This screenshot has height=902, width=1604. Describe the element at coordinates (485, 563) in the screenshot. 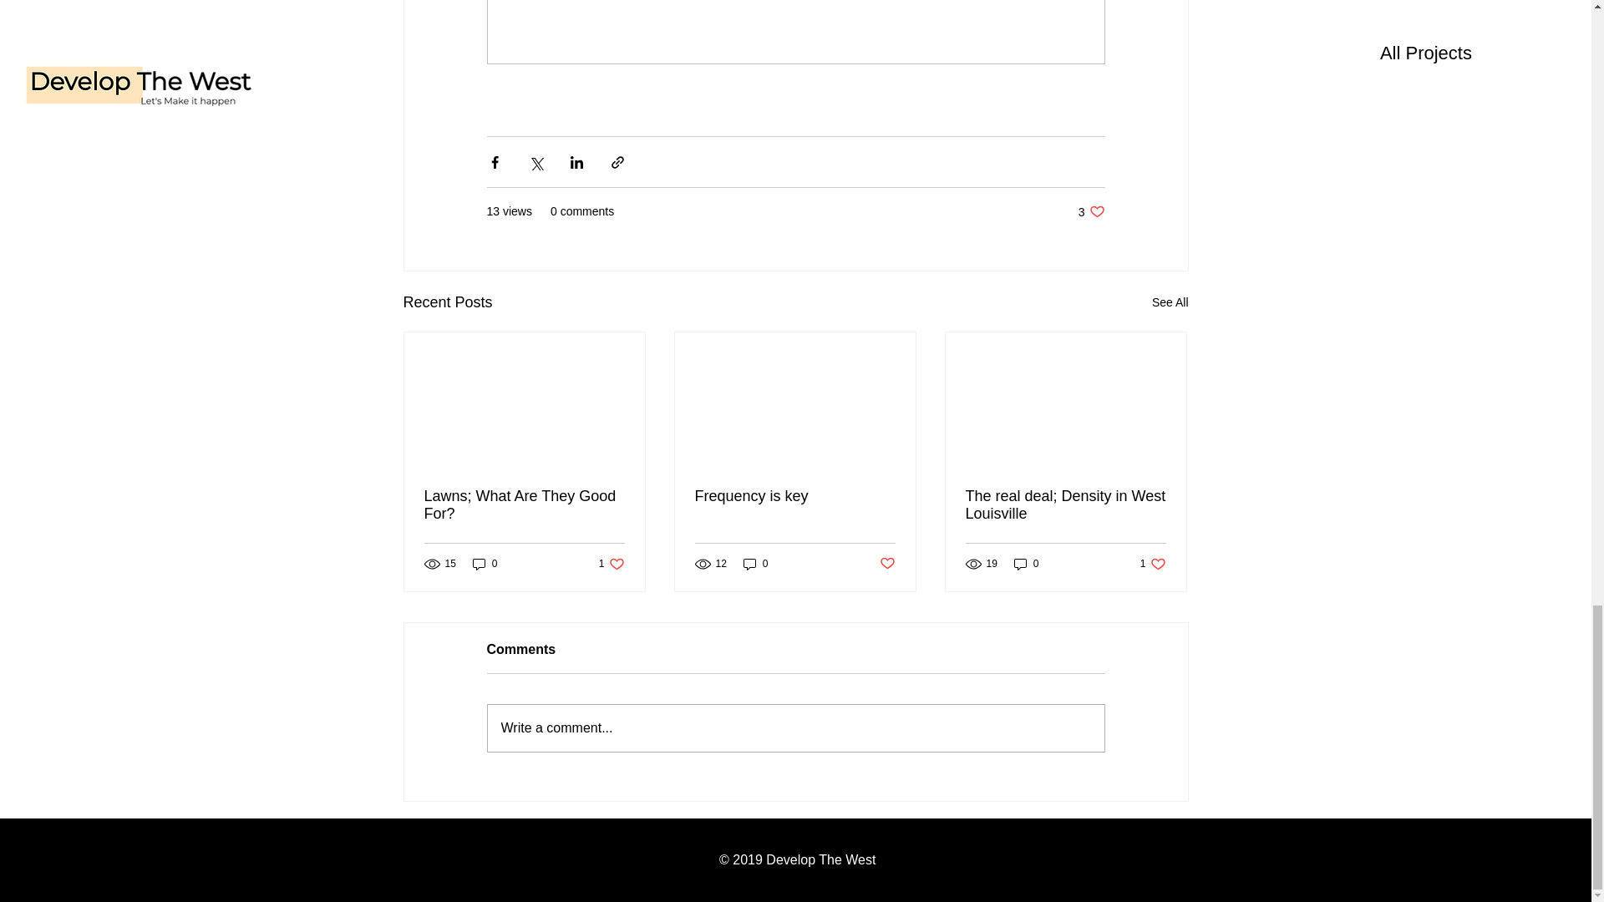

I see `0` at that location.